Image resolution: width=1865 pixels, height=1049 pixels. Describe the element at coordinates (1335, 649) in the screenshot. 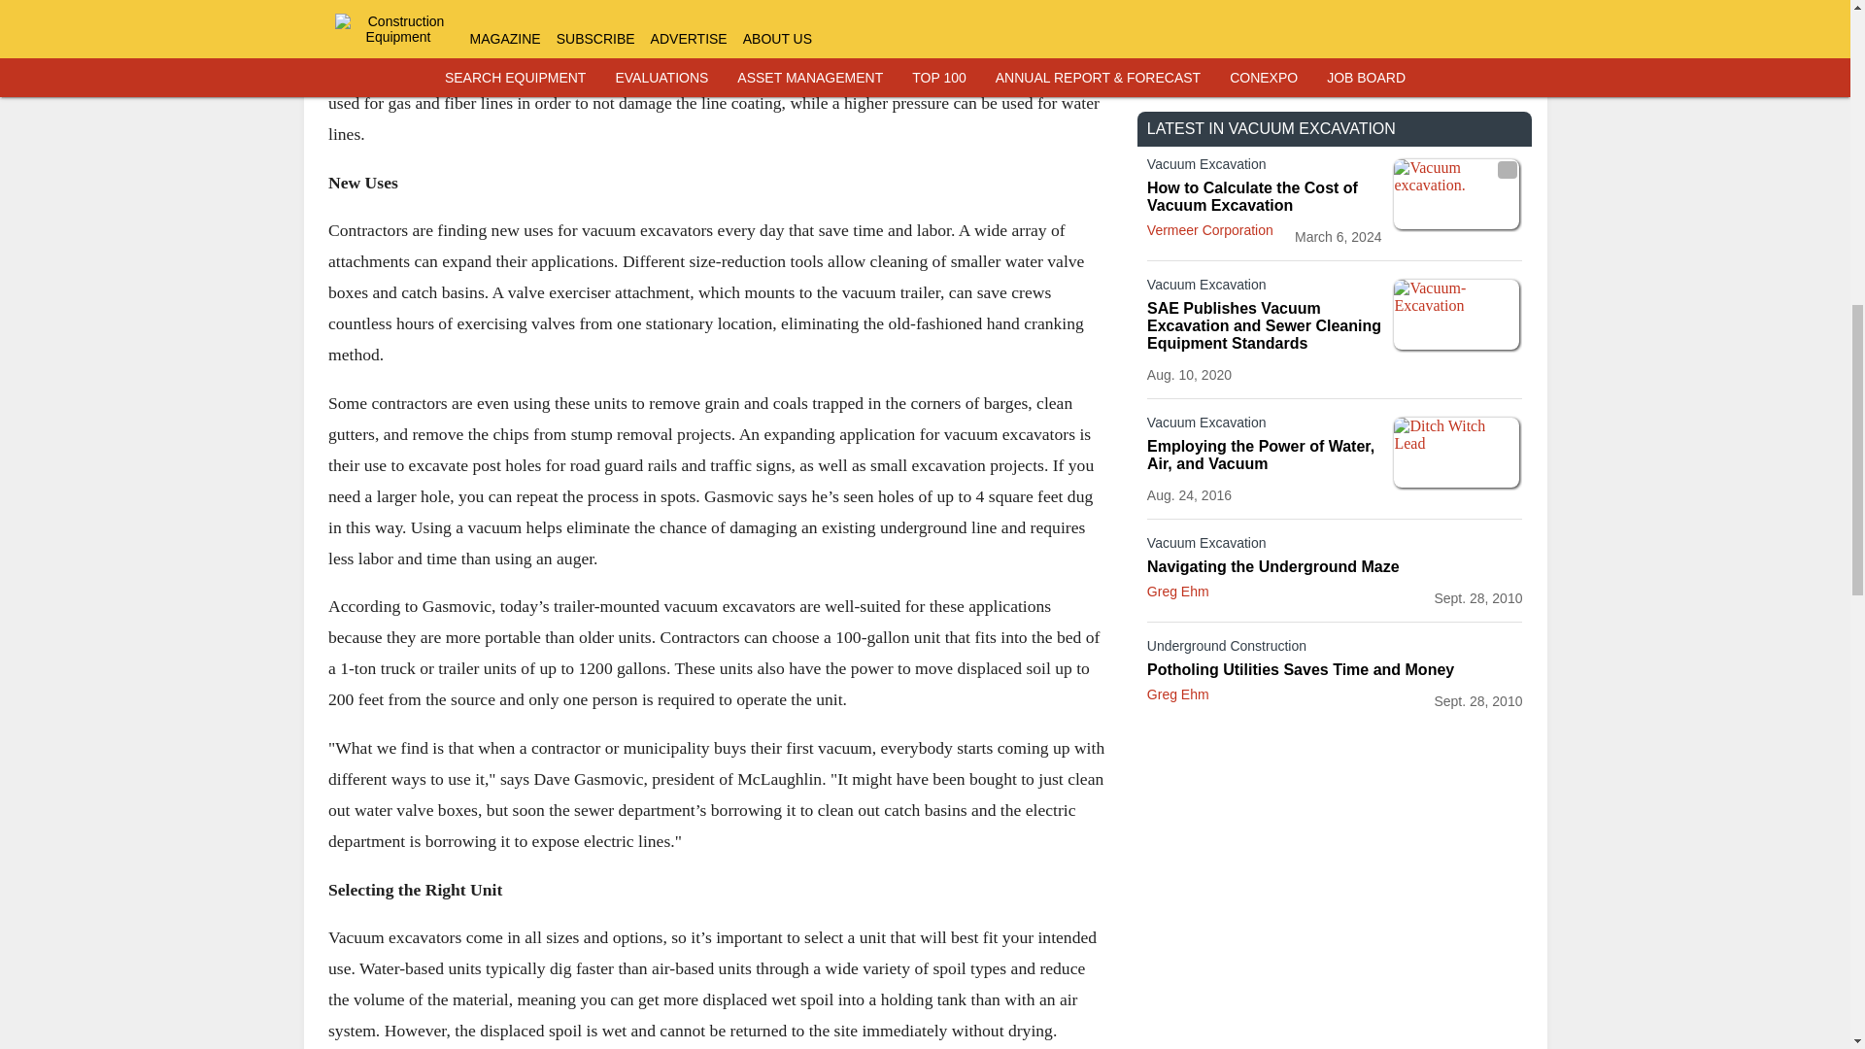

I see `Underground Construction` at that location.